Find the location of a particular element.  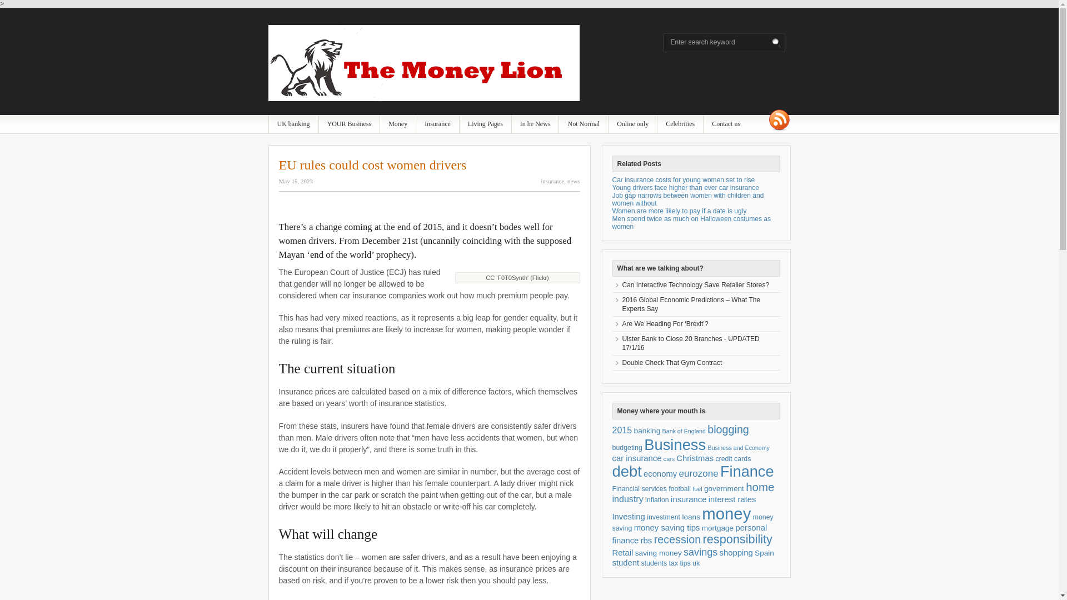

Living Pages is located at coordinates (485, 124).